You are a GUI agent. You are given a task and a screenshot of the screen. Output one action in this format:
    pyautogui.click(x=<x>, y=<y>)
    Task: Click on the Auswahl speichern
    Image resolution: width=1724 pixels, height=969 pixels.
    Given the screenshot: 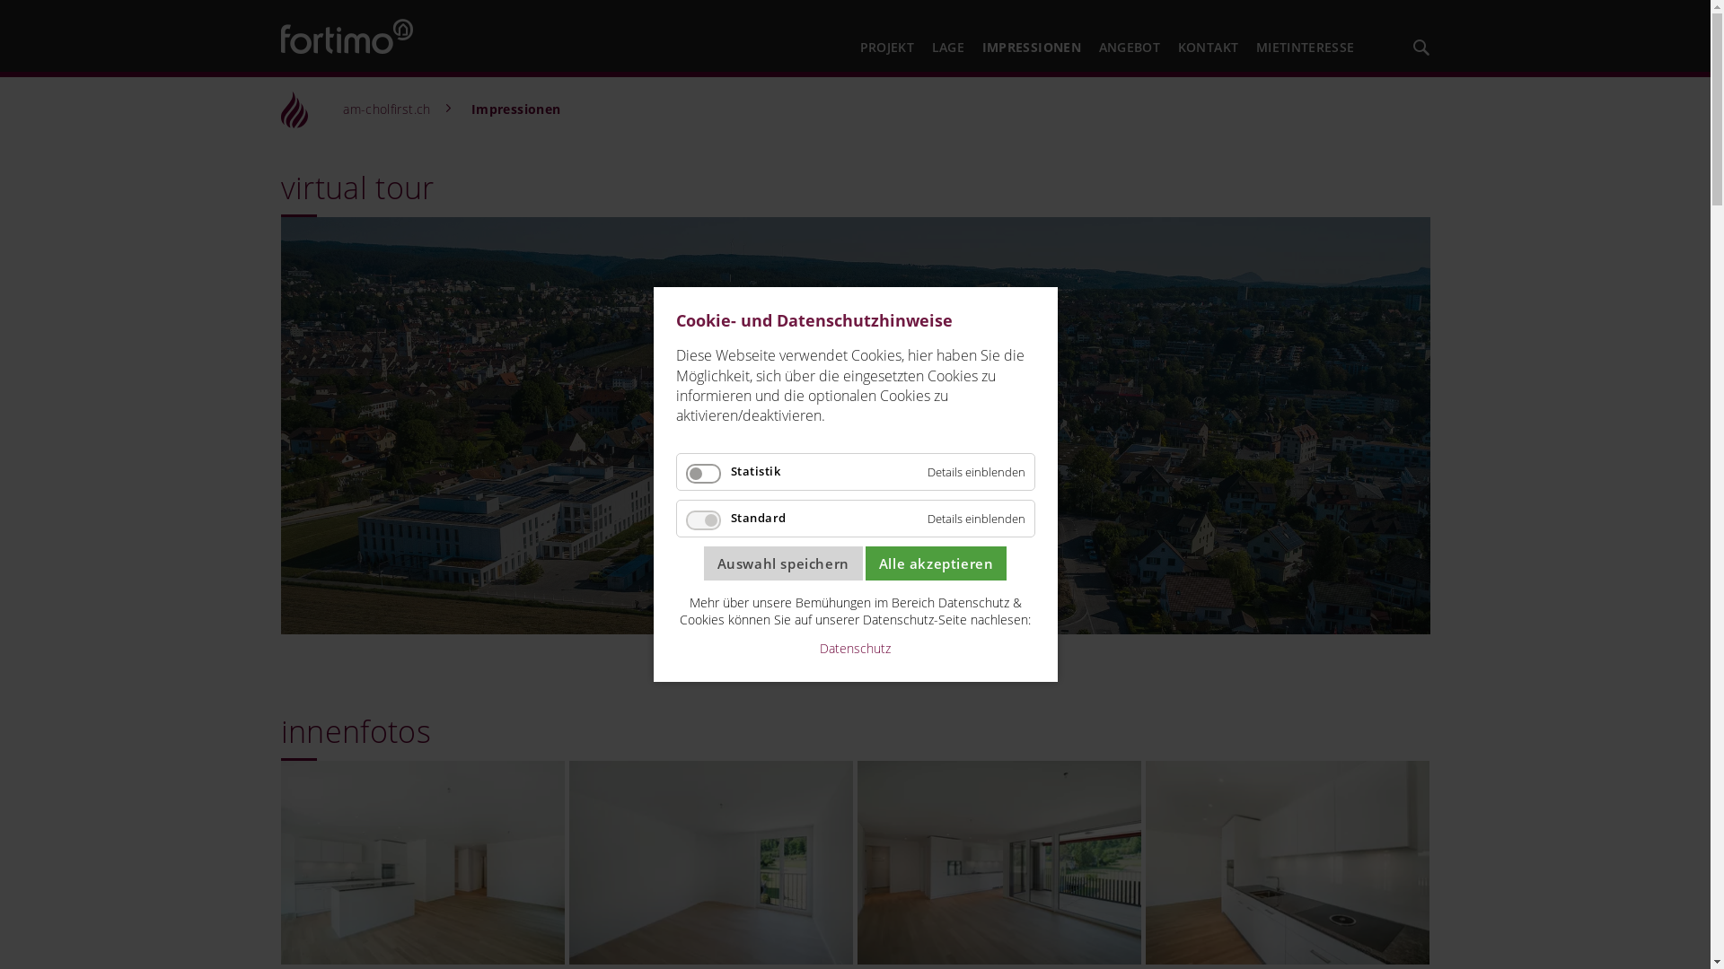 What is the action you would take?
    pyautogui.click(x=783, y=563)
    